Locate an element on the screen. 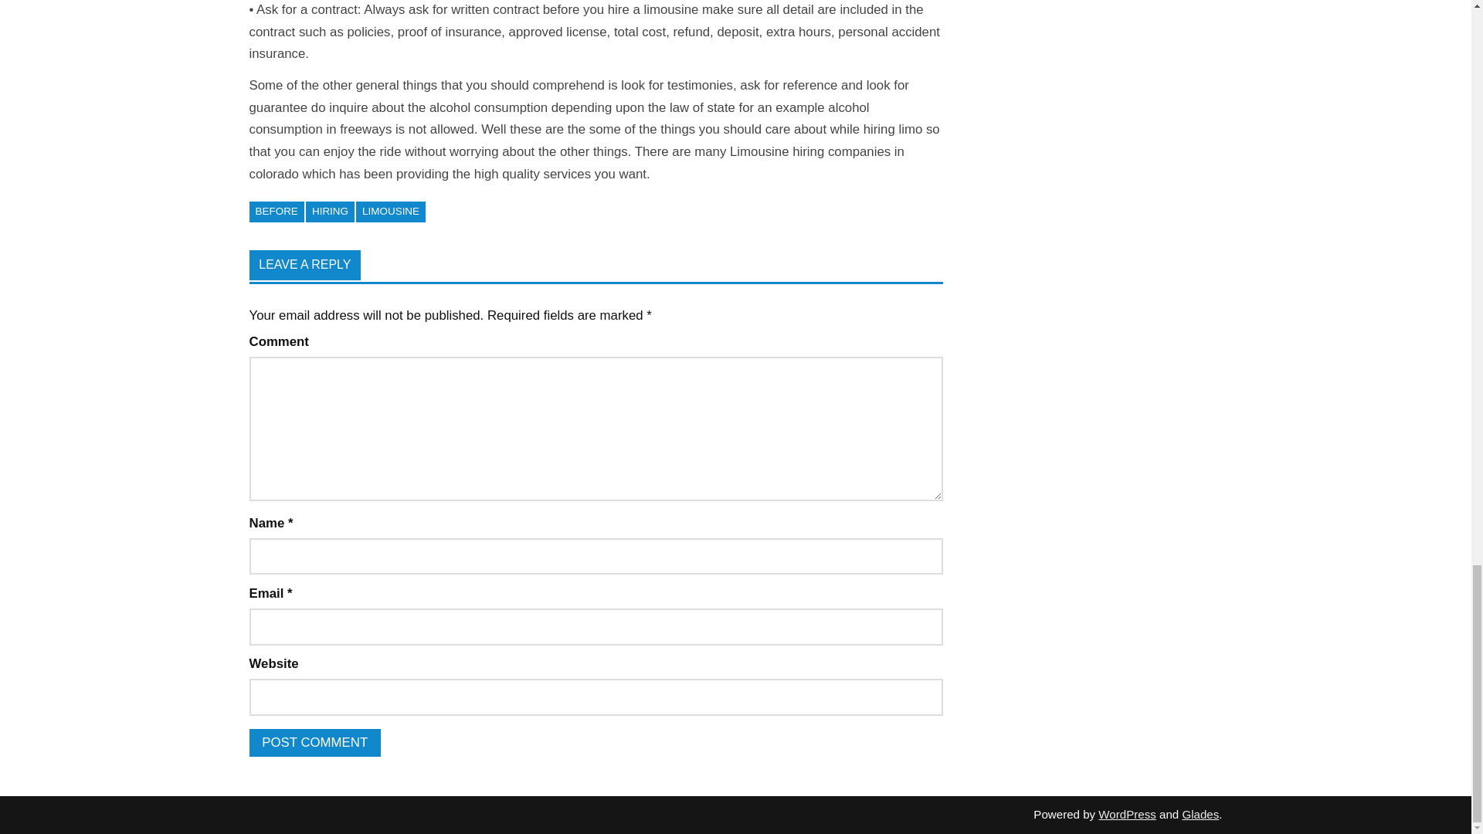 The width and height of the screenshot is (1483, 834). Post Comment is located at coordinates (314, 743).